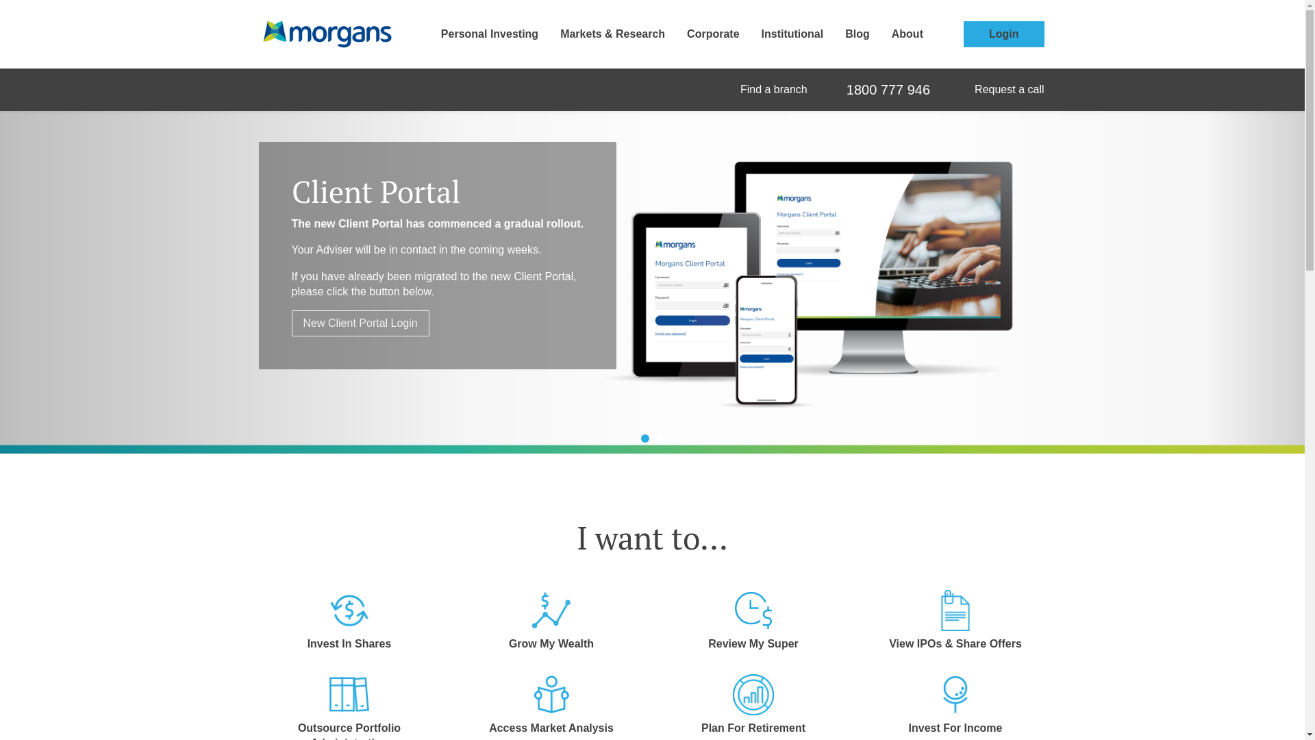  Describe the element at coordinates (552, 626) in the screenshot. I see `Grow My Wealth` at that location.